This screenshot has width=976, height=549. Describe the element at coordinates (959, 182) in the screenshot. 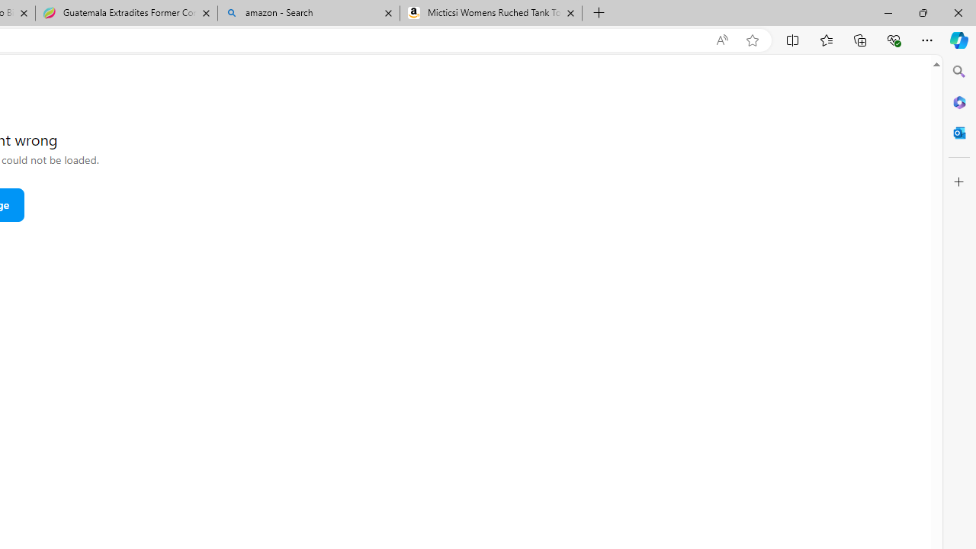

I see `Customize` at that location.